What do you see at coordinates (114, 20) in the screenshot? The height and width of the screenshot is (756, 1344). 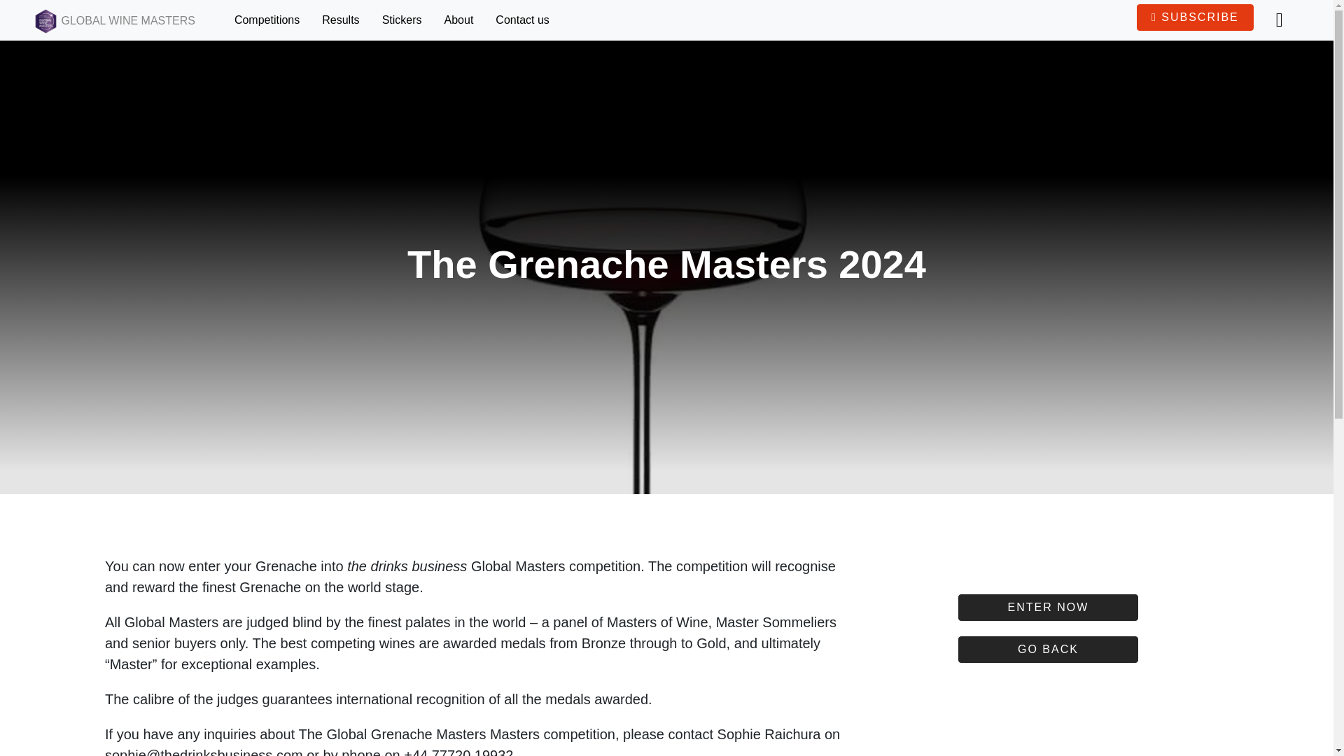 I see `GLOBAL WINE MASTERS` at bounding box center [114, 20].